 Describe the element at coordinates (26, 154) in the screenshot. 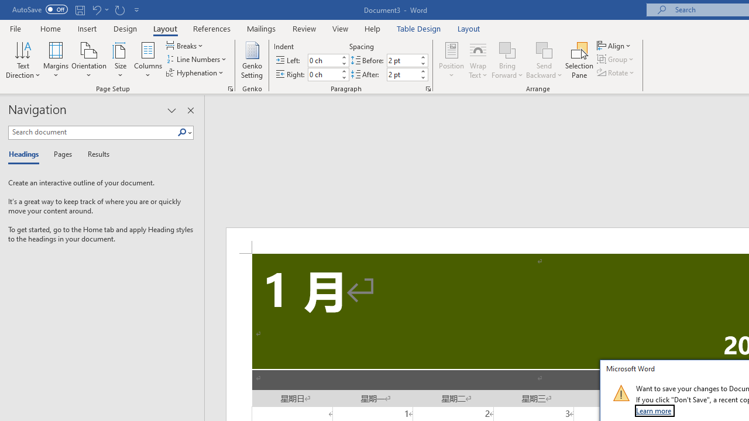

I see `Headings` at that location.